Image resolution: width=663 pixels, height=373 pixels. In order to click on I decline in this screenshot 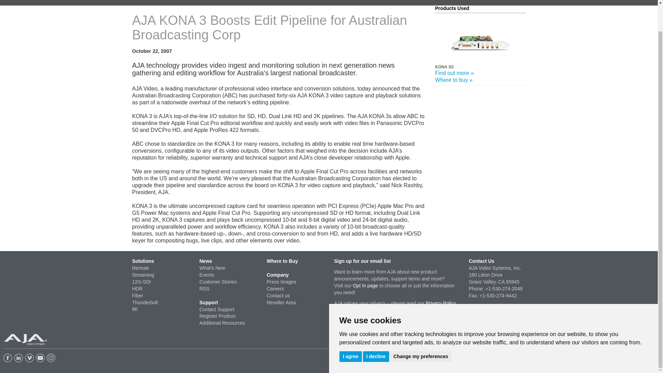, I will do `click(376, 327)`.